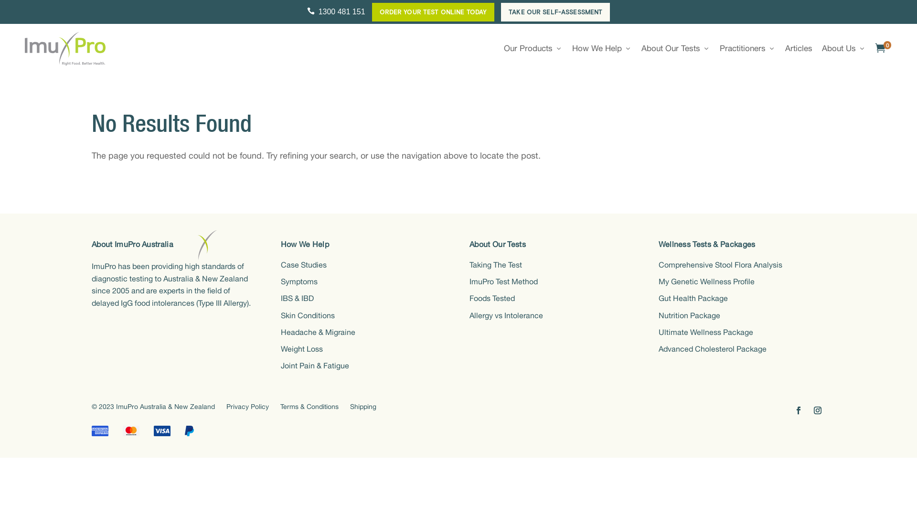  What do you see at coordinates (799, 51) in the screenshot?
I see `Articles` at bounding box center [799, 51].